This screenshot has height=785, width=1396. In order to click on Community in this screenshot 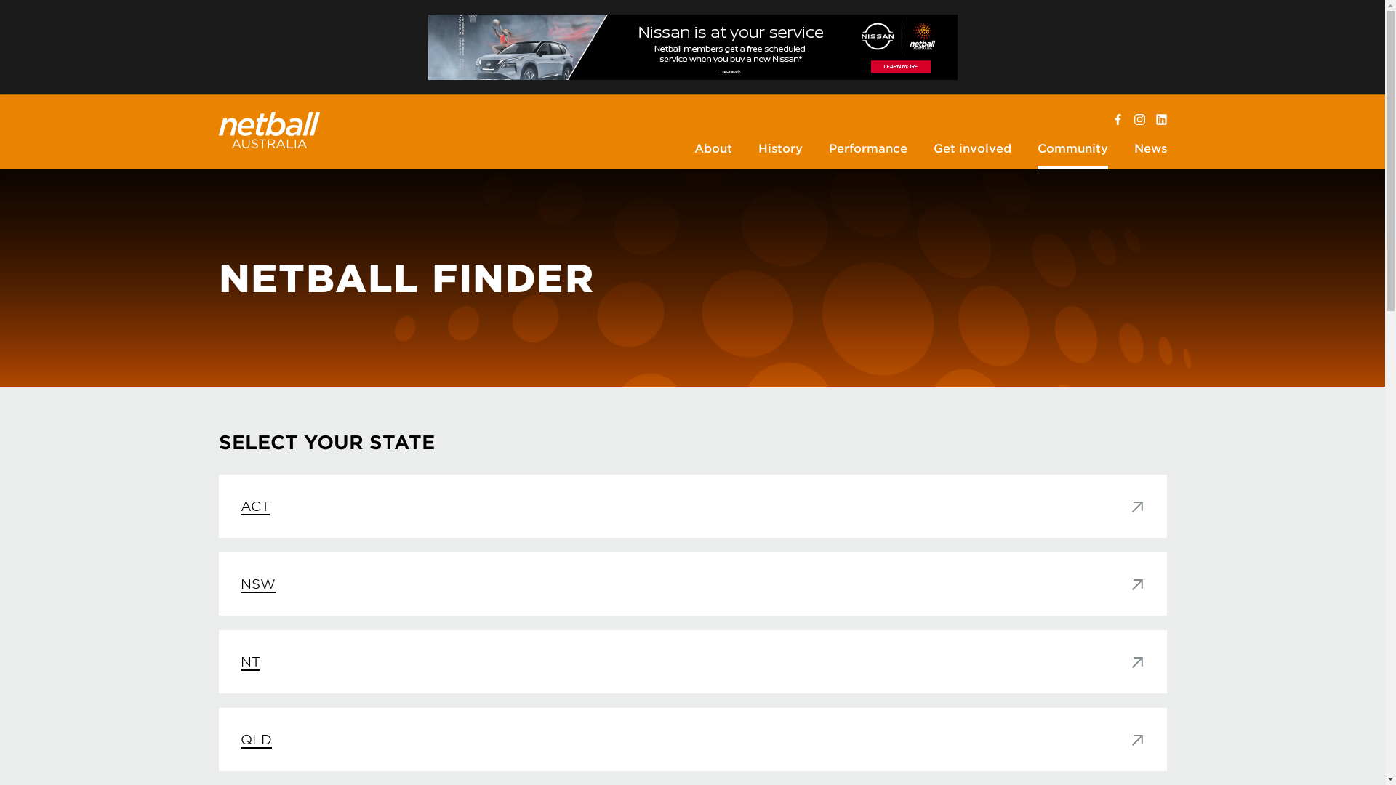, I will do `click(1073, 150)`.